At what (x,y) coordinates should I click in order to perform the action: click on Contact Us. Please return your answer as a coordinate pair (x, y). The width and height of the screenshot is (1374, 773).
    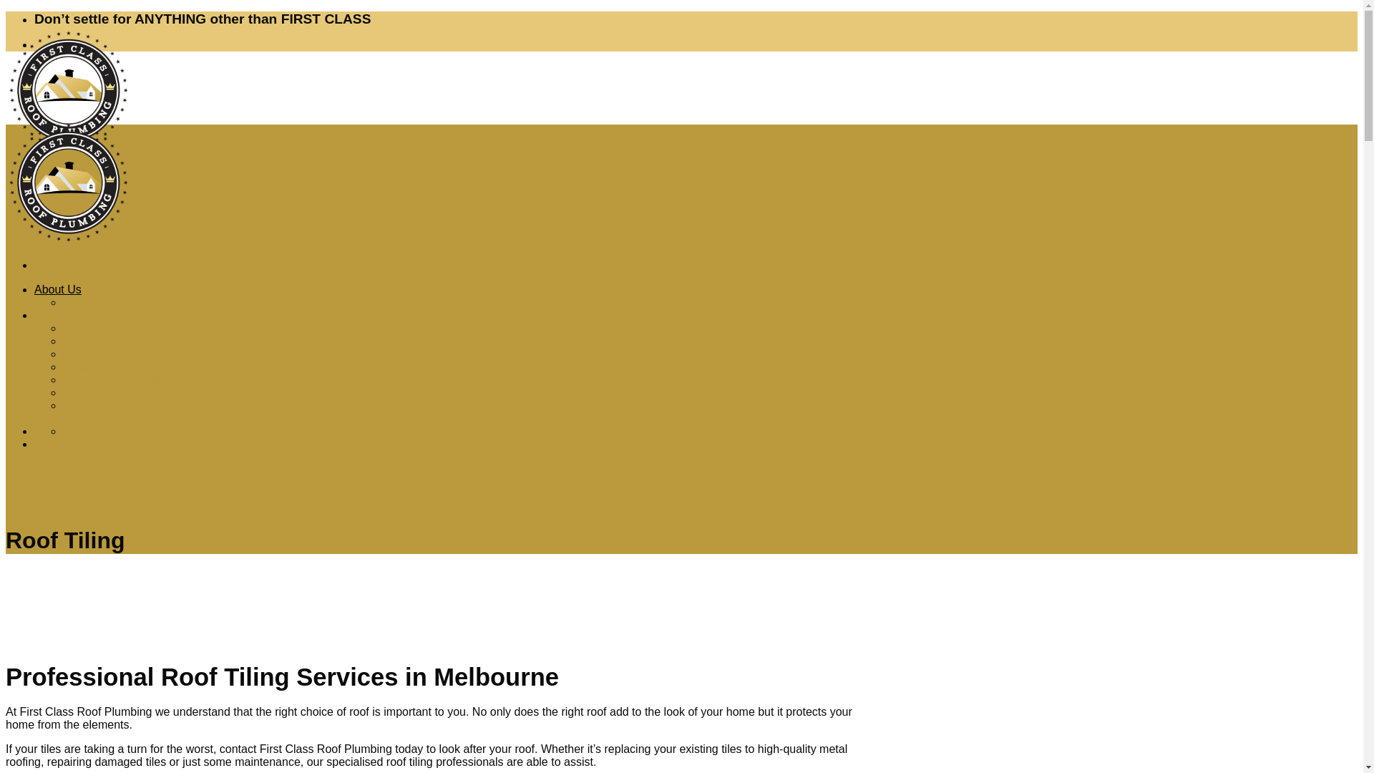
    Looking at the image, I should click on (63, 444).